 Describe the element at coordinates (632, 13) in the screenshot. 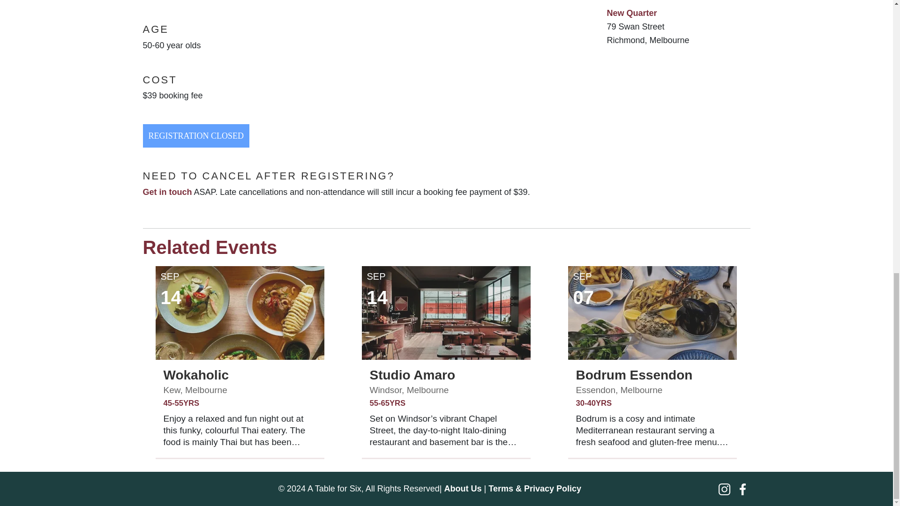

I see `New Quarter` at that location.